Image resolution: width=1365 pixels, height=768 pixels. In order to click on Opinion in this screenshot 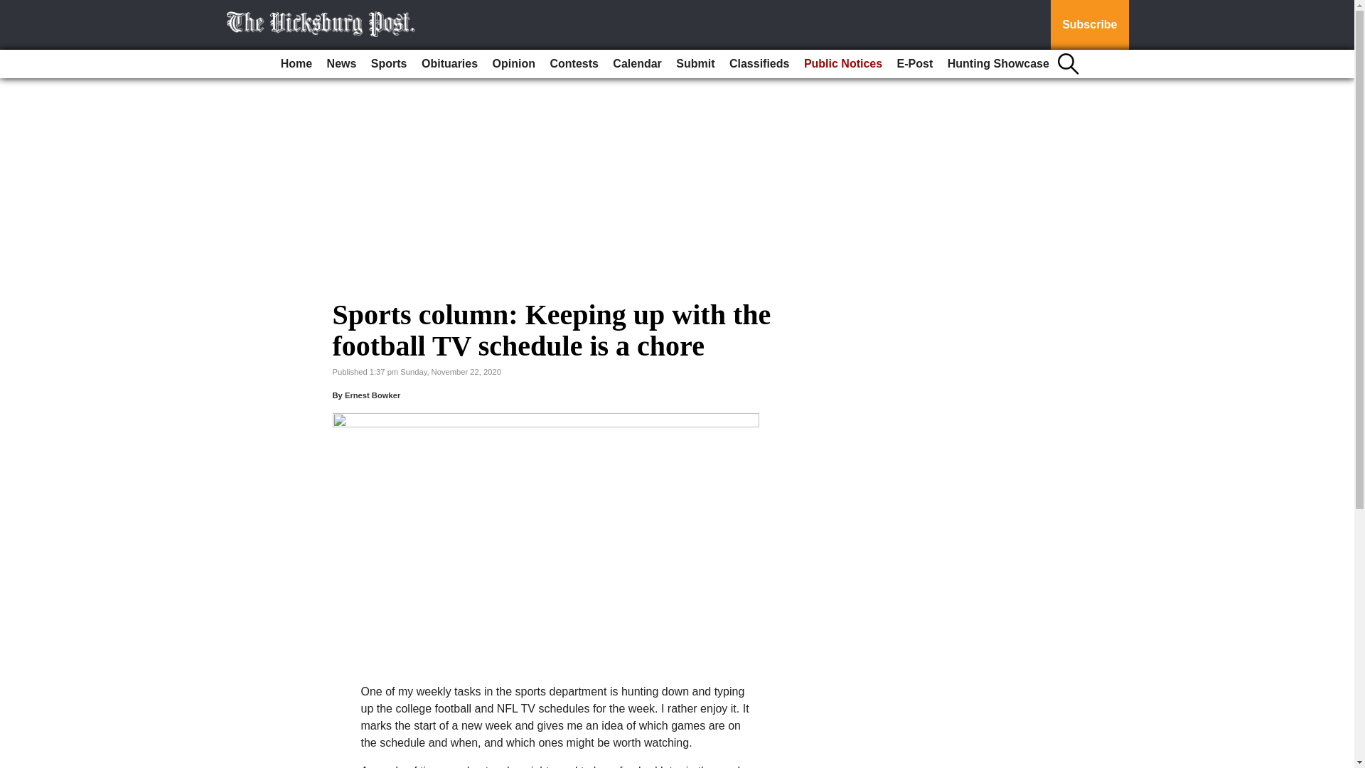, I will do `click(513, 64)`.